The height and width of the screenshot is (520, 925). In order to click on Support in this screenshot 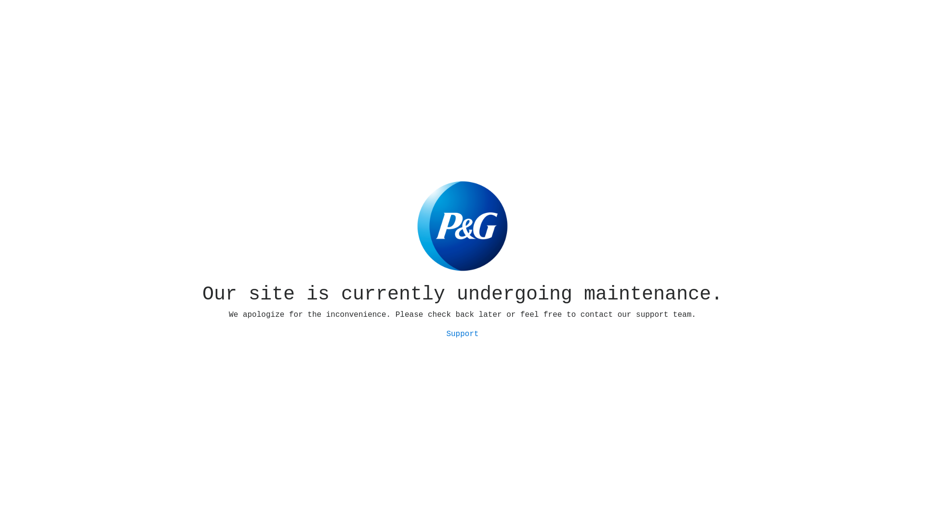, I will do `click(462, 334)`.